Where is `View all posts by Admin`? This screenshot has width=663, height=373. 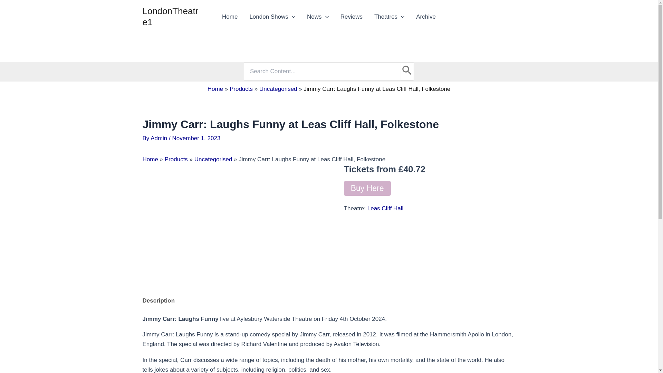 View all posts by Admin is located at coordinates (160, 138).